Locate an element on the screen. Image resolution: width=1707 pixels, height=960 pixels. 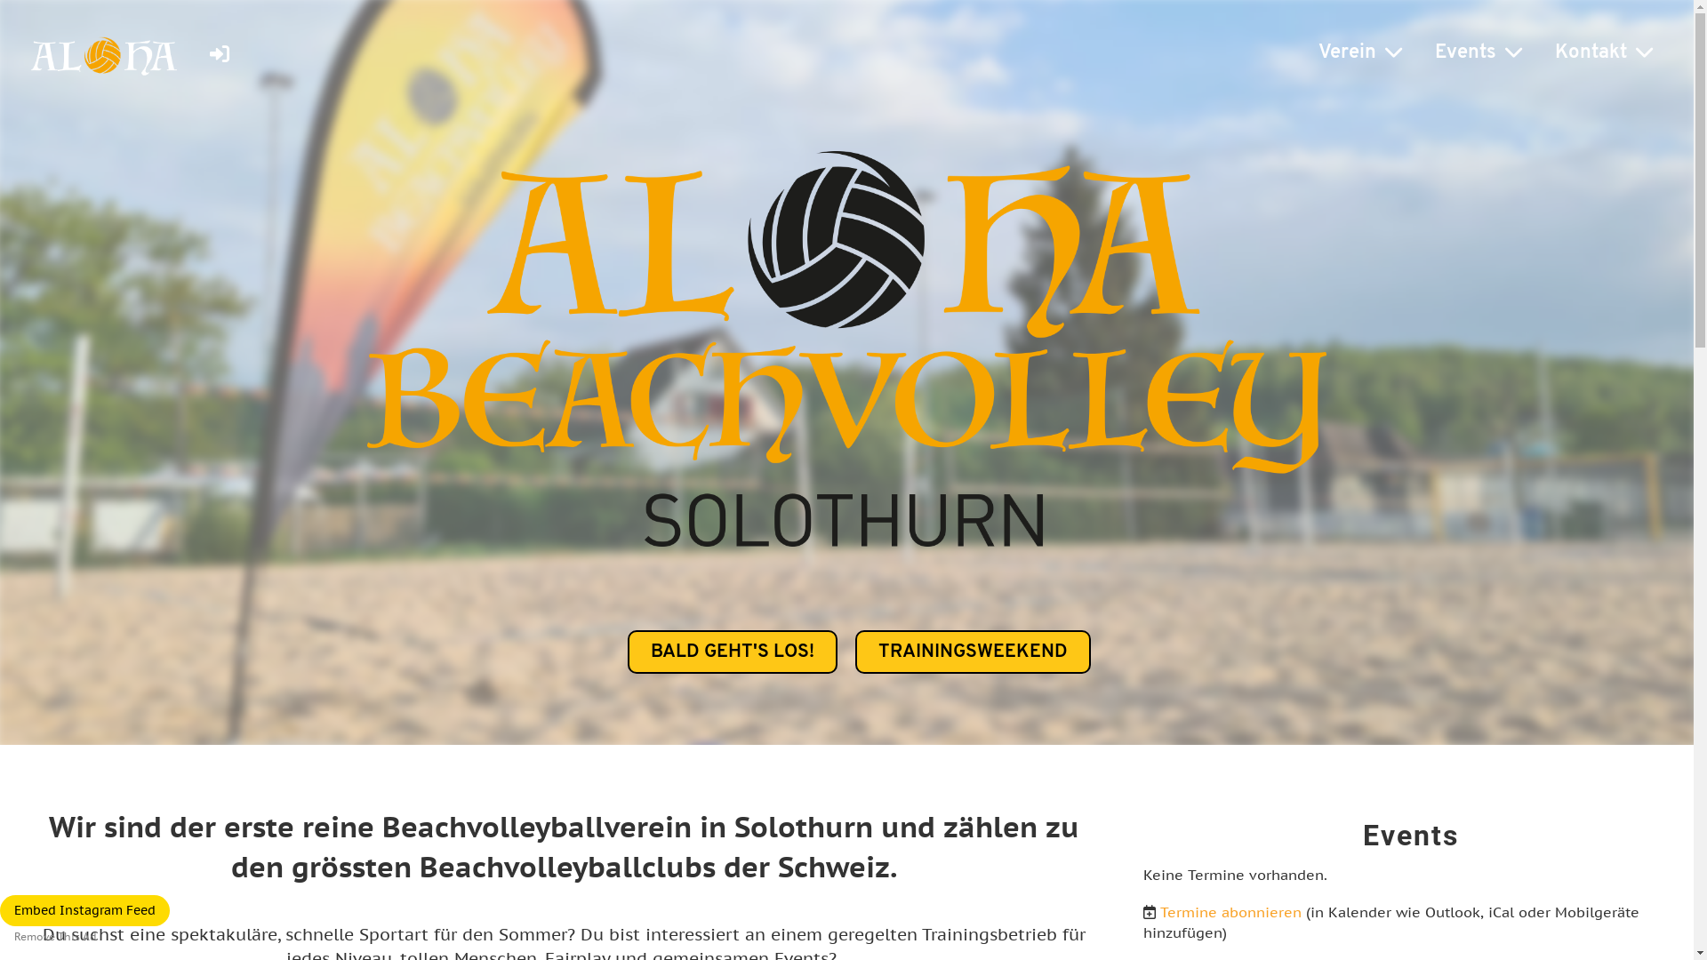
Embed Instagram Feed is located at coordinates (85, 911).